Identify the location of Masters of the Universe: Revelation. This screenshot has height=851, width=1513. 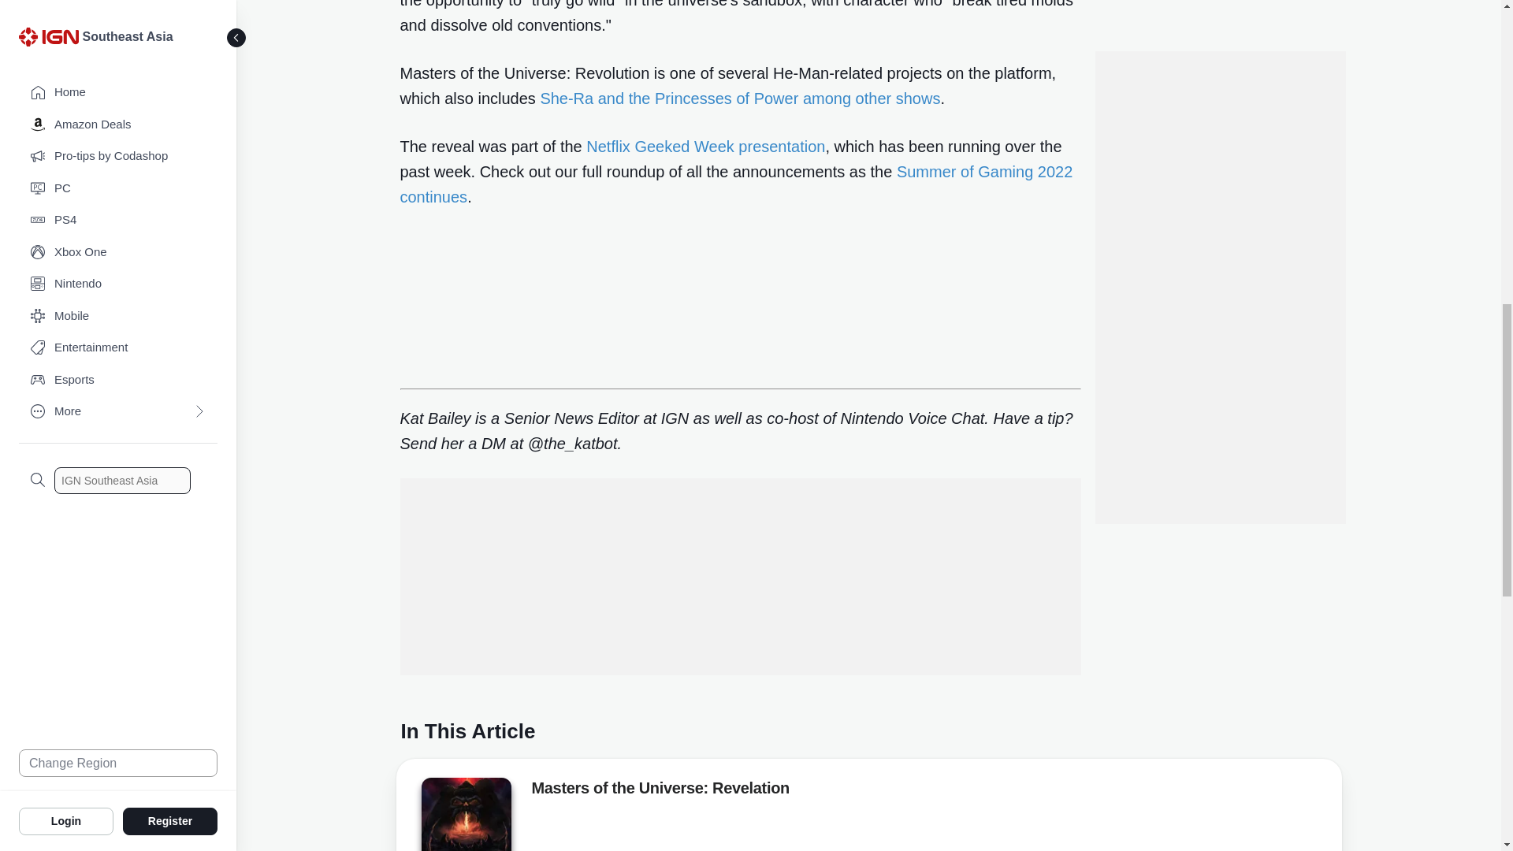
(659, 791).